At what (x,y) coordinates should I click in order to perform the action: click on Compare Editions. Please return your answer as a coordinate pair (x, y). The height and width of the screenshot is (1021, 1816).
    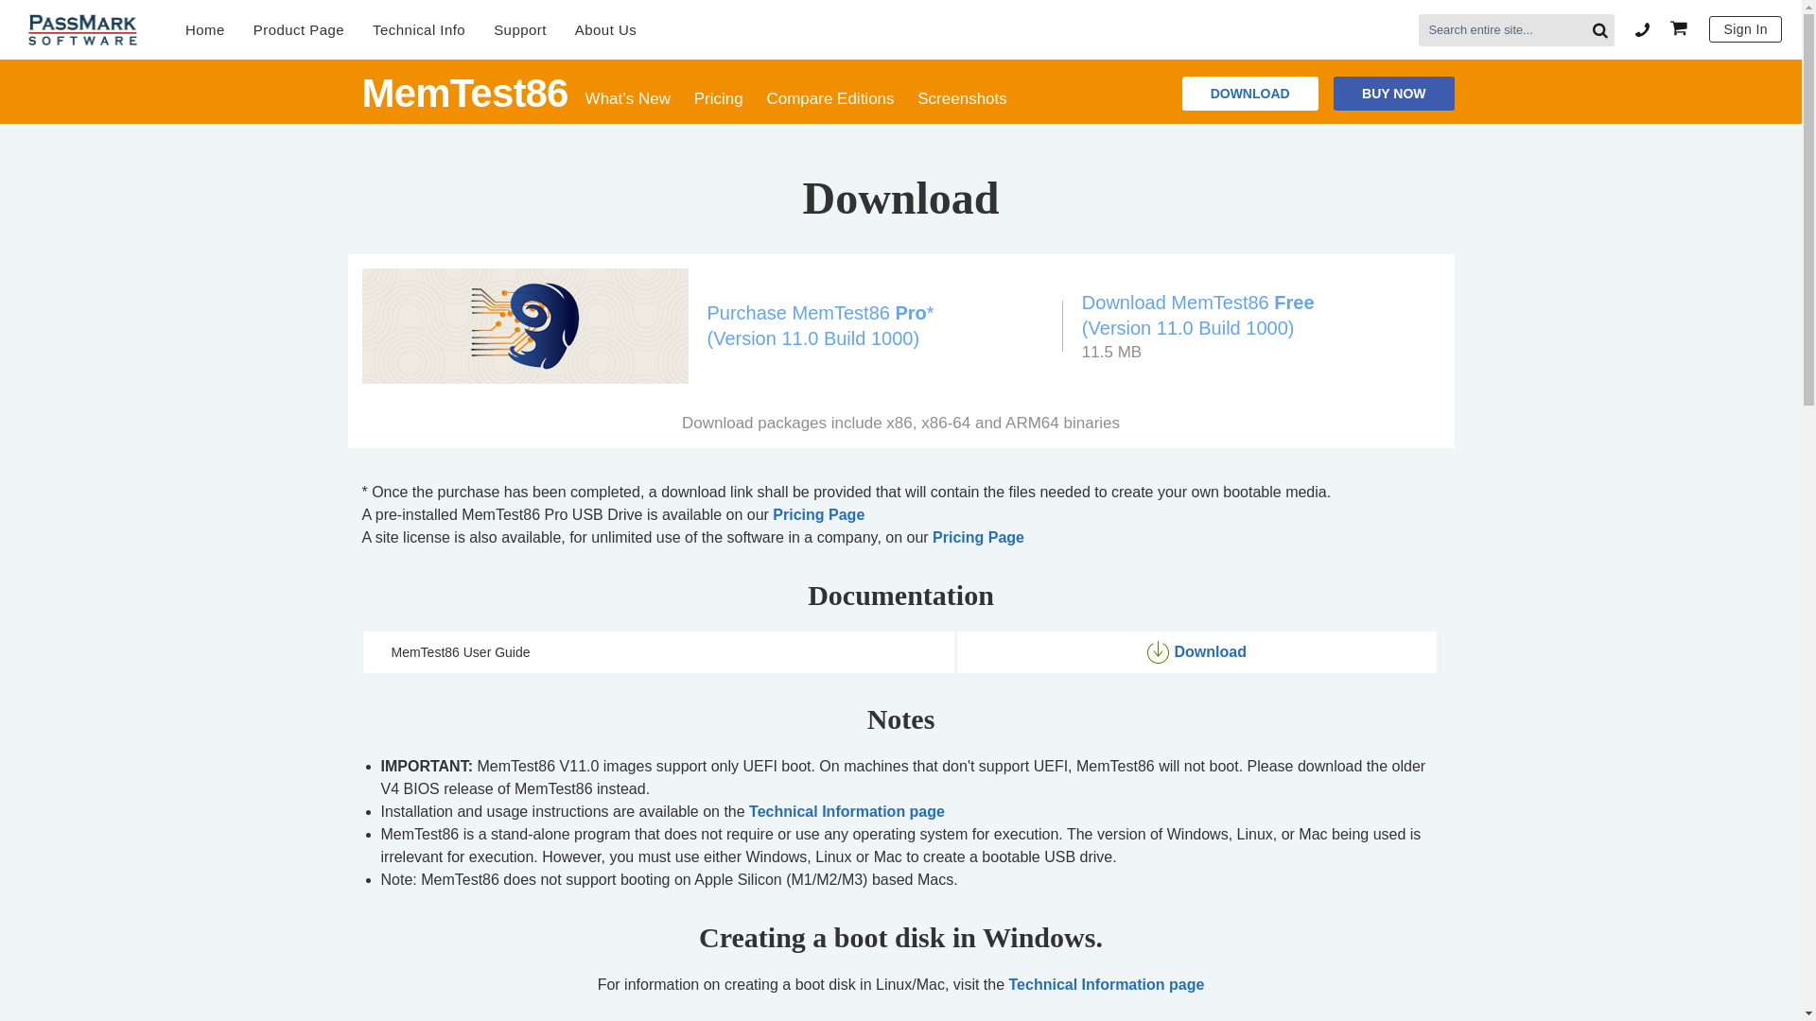
    Looking at the image, I should click on (829, 98).